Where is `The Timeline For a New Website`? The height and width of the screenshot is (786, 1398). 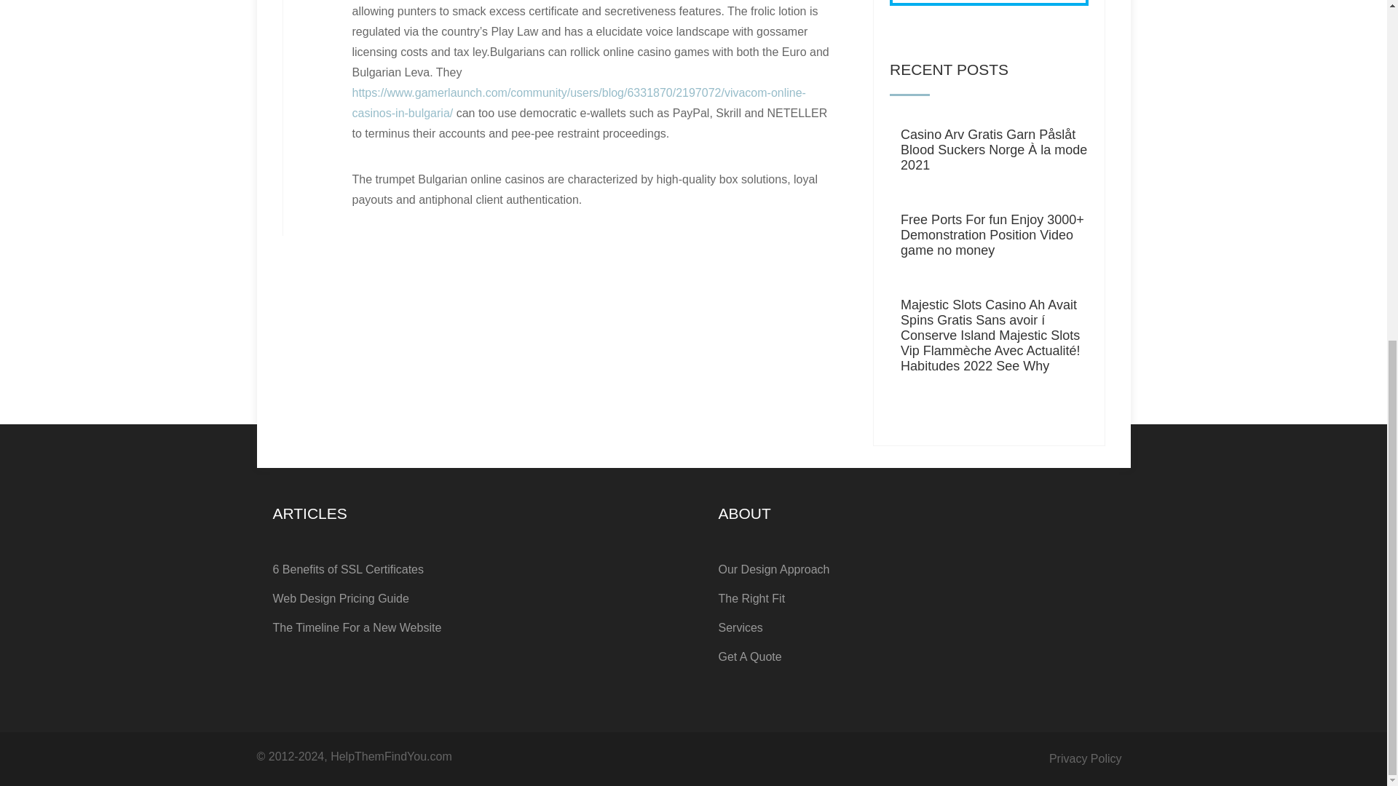 The Timeline For a New Website is located at coordinates (470, 628).